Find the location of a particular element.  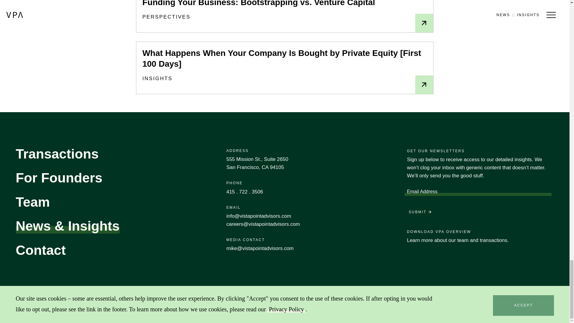

Team is located at coordinates (32, 202).